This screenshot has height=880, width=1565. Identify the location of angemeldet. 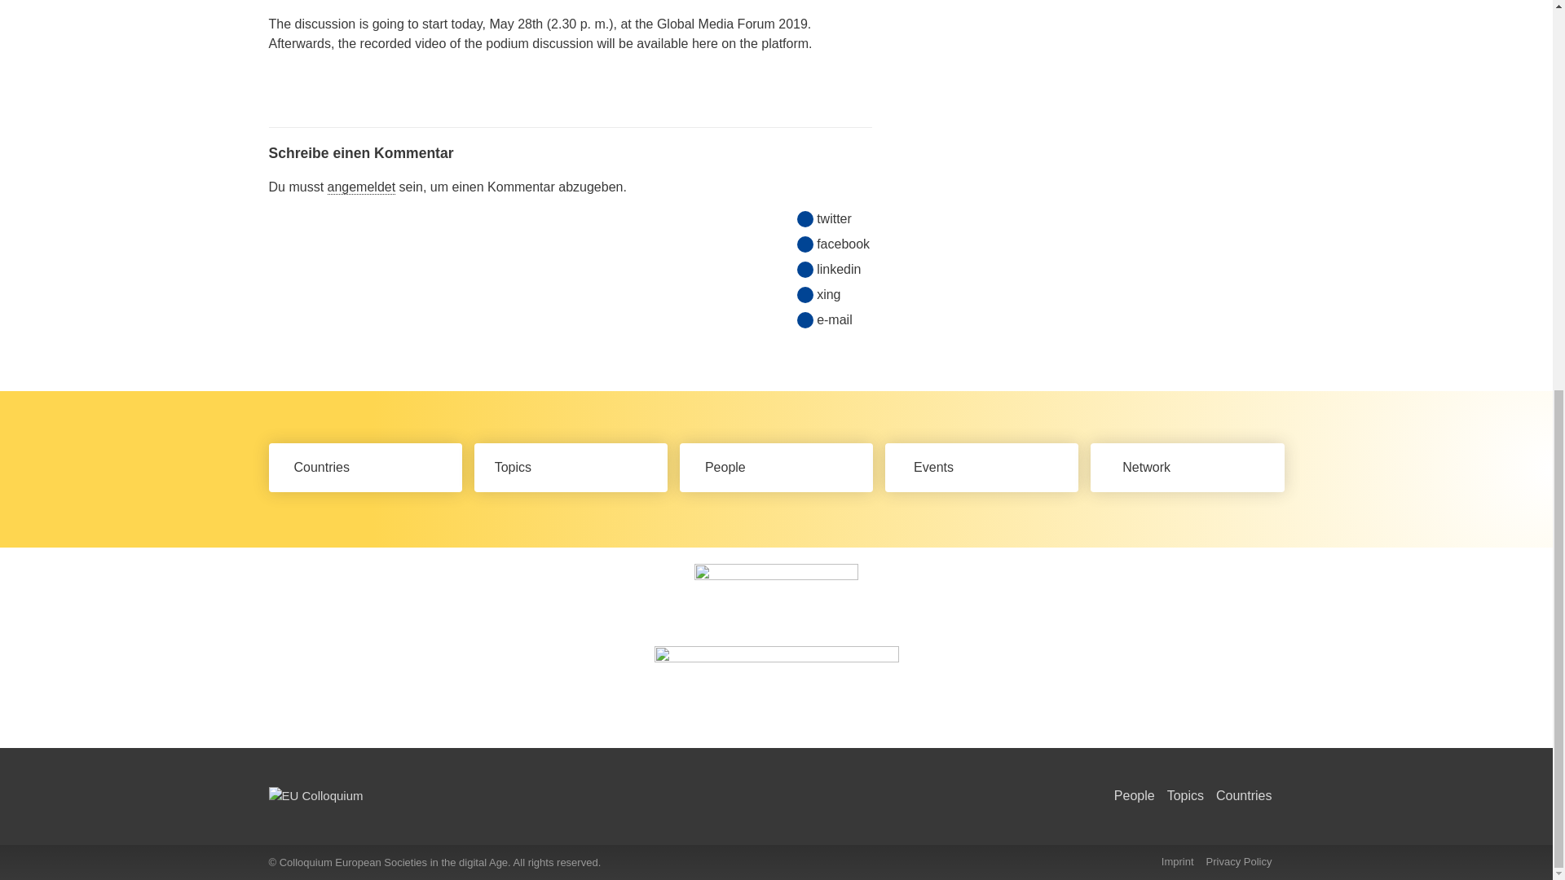
(361, 187).